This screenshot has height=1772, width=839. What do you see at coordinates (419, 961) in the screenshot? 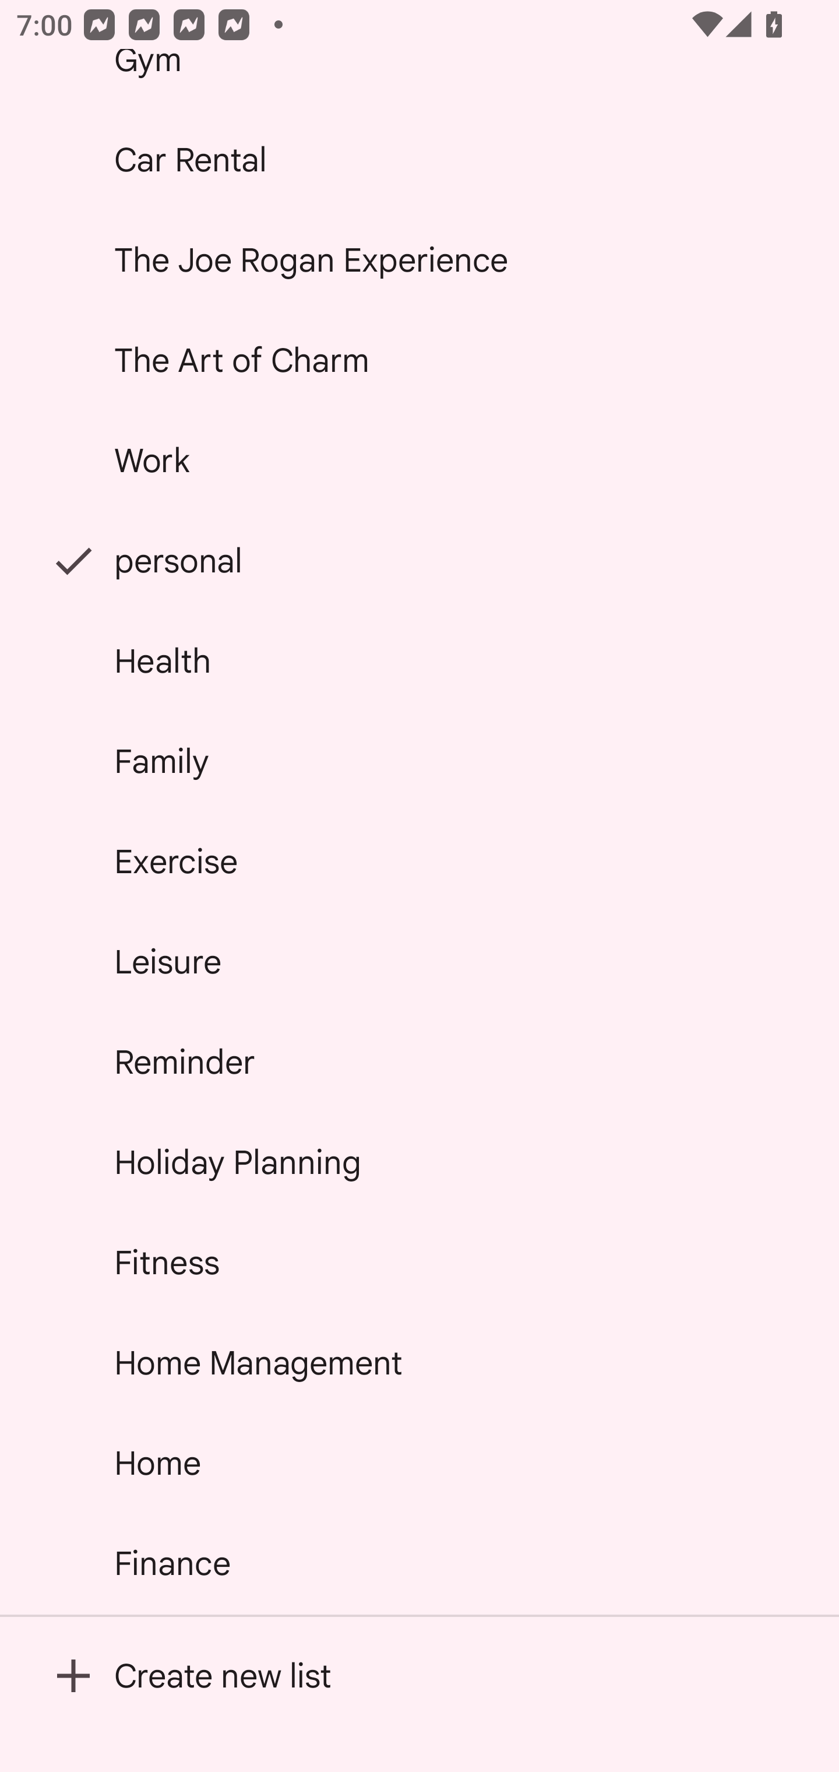
I see `Leisure` at bounding box center [419, 961].